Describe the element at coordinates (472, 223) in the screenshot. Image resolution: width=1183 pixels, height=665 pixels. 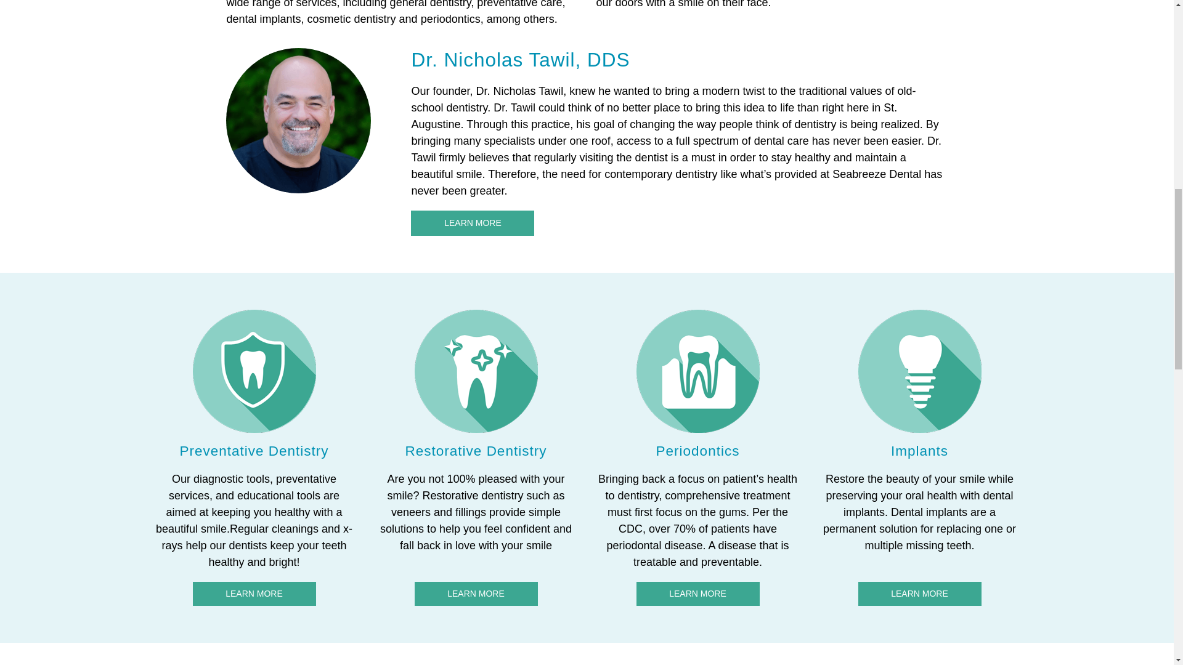
I see `LEARN MORE` at that location.